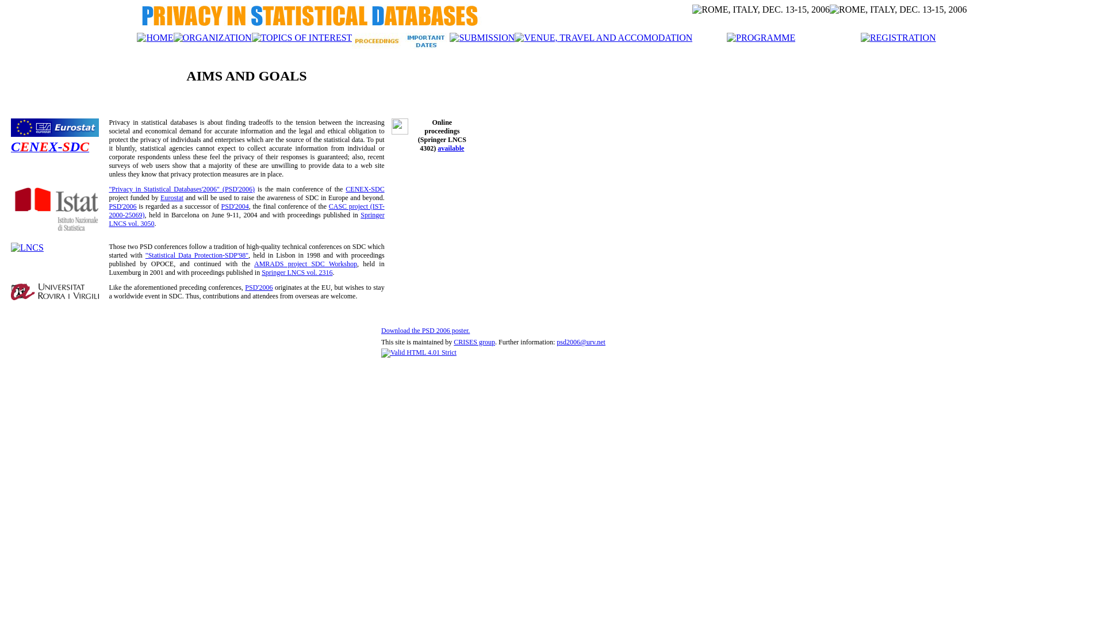  I want to click on Download the PSD 2006 poster., so click(425, 331).